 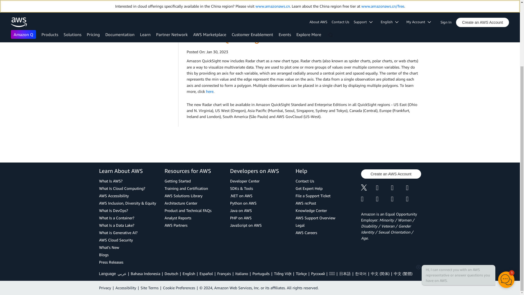 I want to click on Podcast, so click(x=398, y=199).